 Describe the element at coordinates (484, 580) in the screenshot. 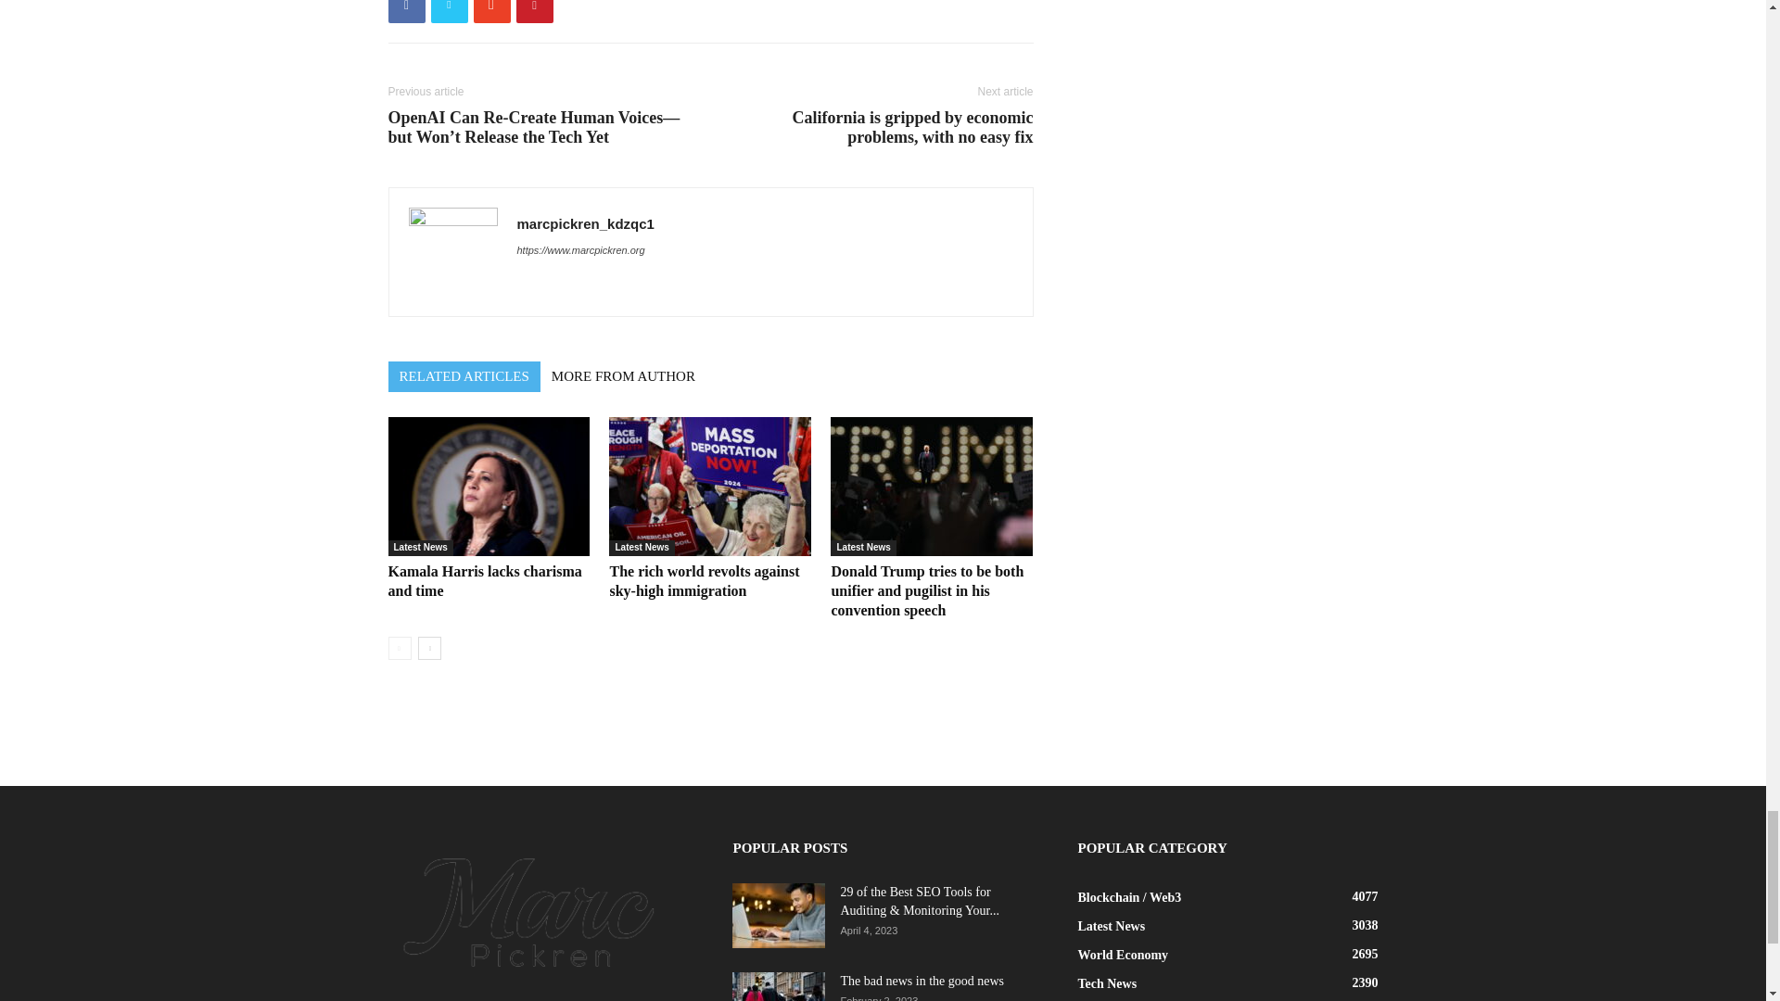

I see `Kamala Harris lacks charisma and time` at that location.